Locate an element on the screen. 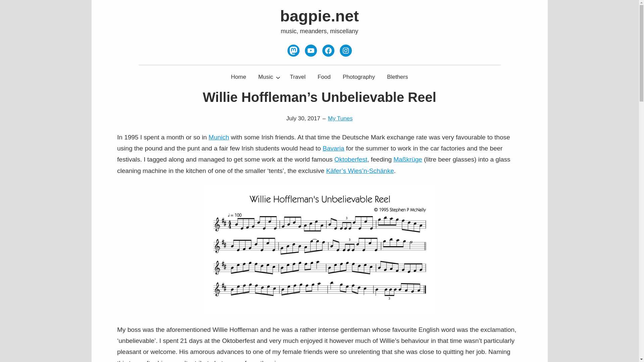  Facebook is located at coordinates (328, 50).